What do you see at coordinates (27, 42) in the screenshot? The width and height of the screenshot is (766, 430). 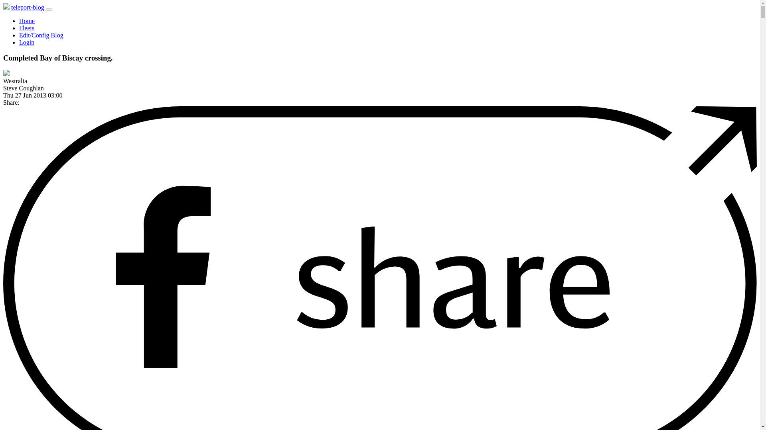 I see `Login` at bounding box center [27, 42].